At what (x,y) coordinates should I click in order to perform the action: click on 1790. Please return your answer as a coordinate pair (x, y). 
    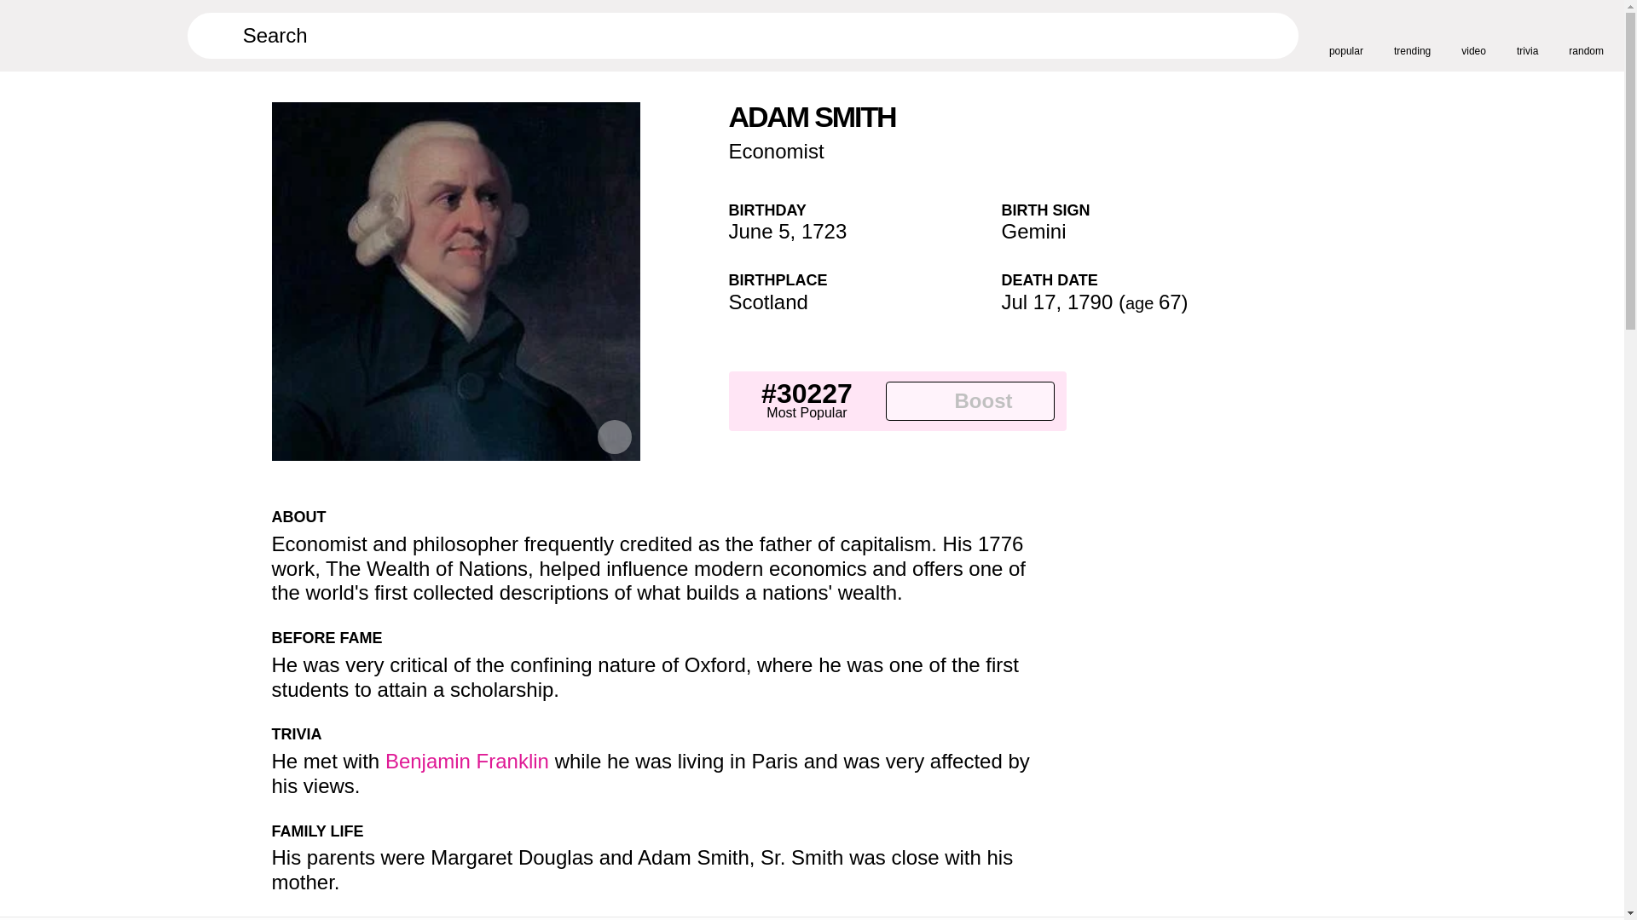
    Looking at the image, I should click on (1090, 302).